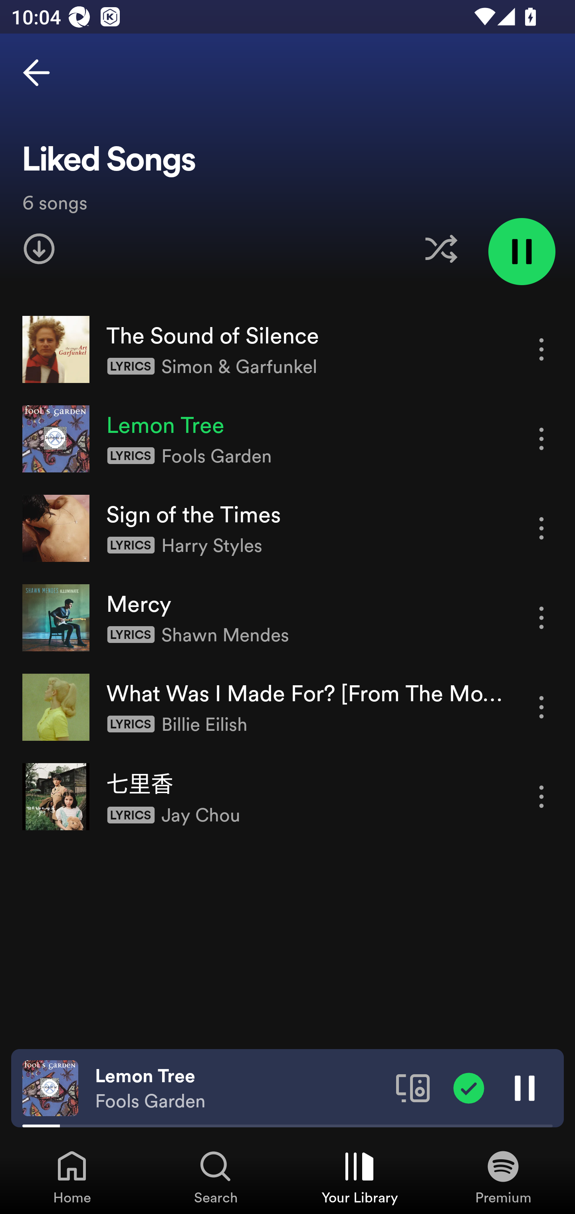 Image resolution: width=575 pixels, height=1214 pixels. Describe the element at coordinates (216, 1176) in the screenshot. I see `Search, Tab 2 of 4 Search Search` at that location.